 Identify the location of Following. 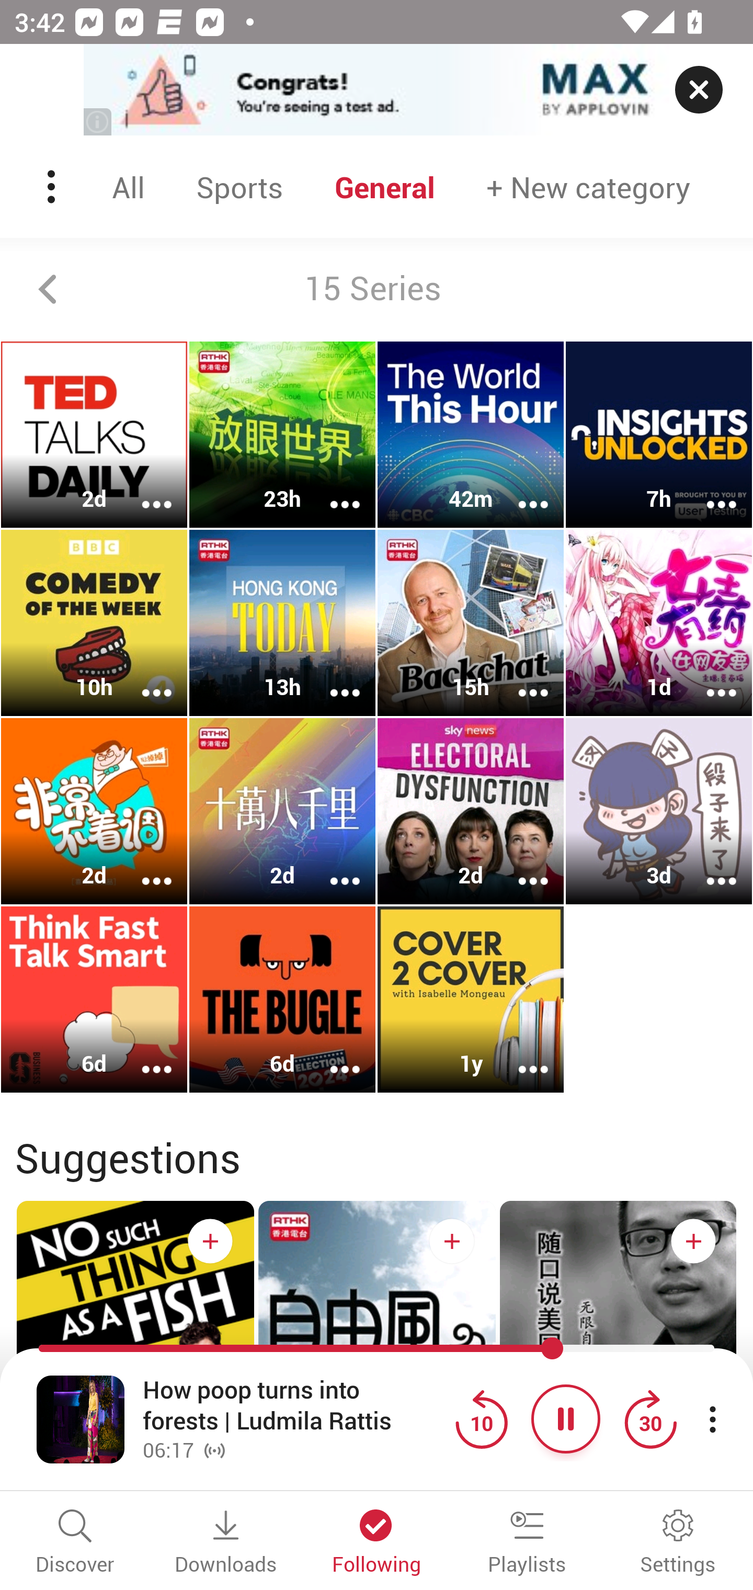
(376, 1543).